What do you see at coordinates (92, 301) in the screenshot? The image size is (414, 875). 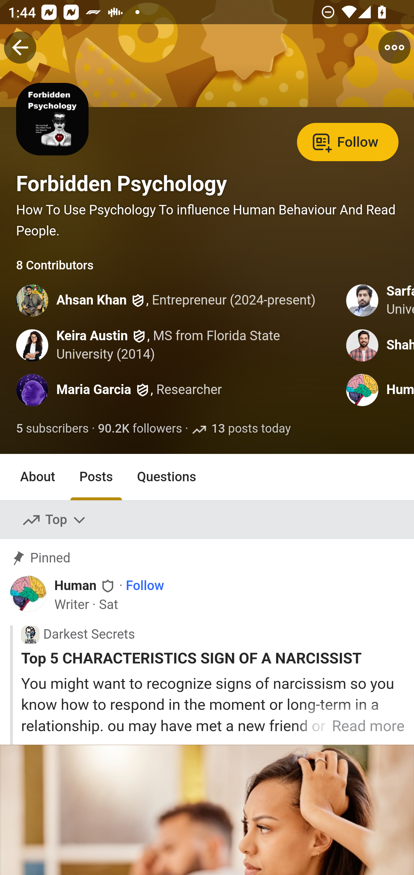 I see `Ahsan Khan` at bounding box center [92, 301].